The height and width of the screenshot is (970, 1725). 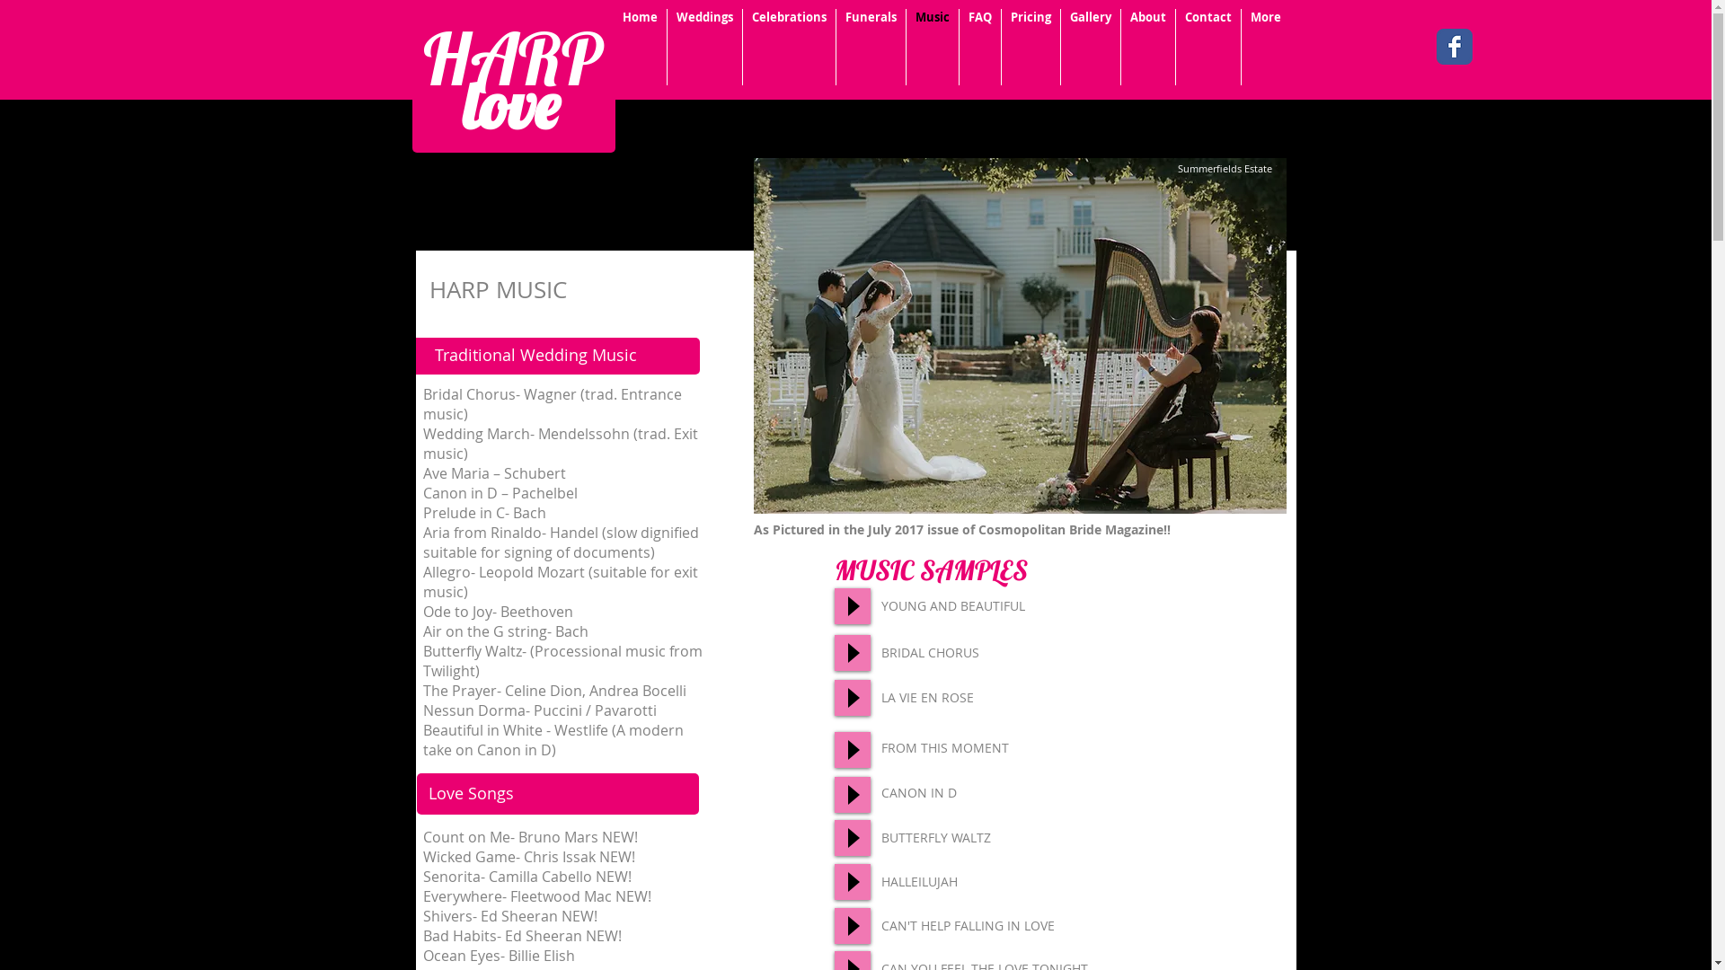 I want to click on Celebrations, so click(x=789, y=47).